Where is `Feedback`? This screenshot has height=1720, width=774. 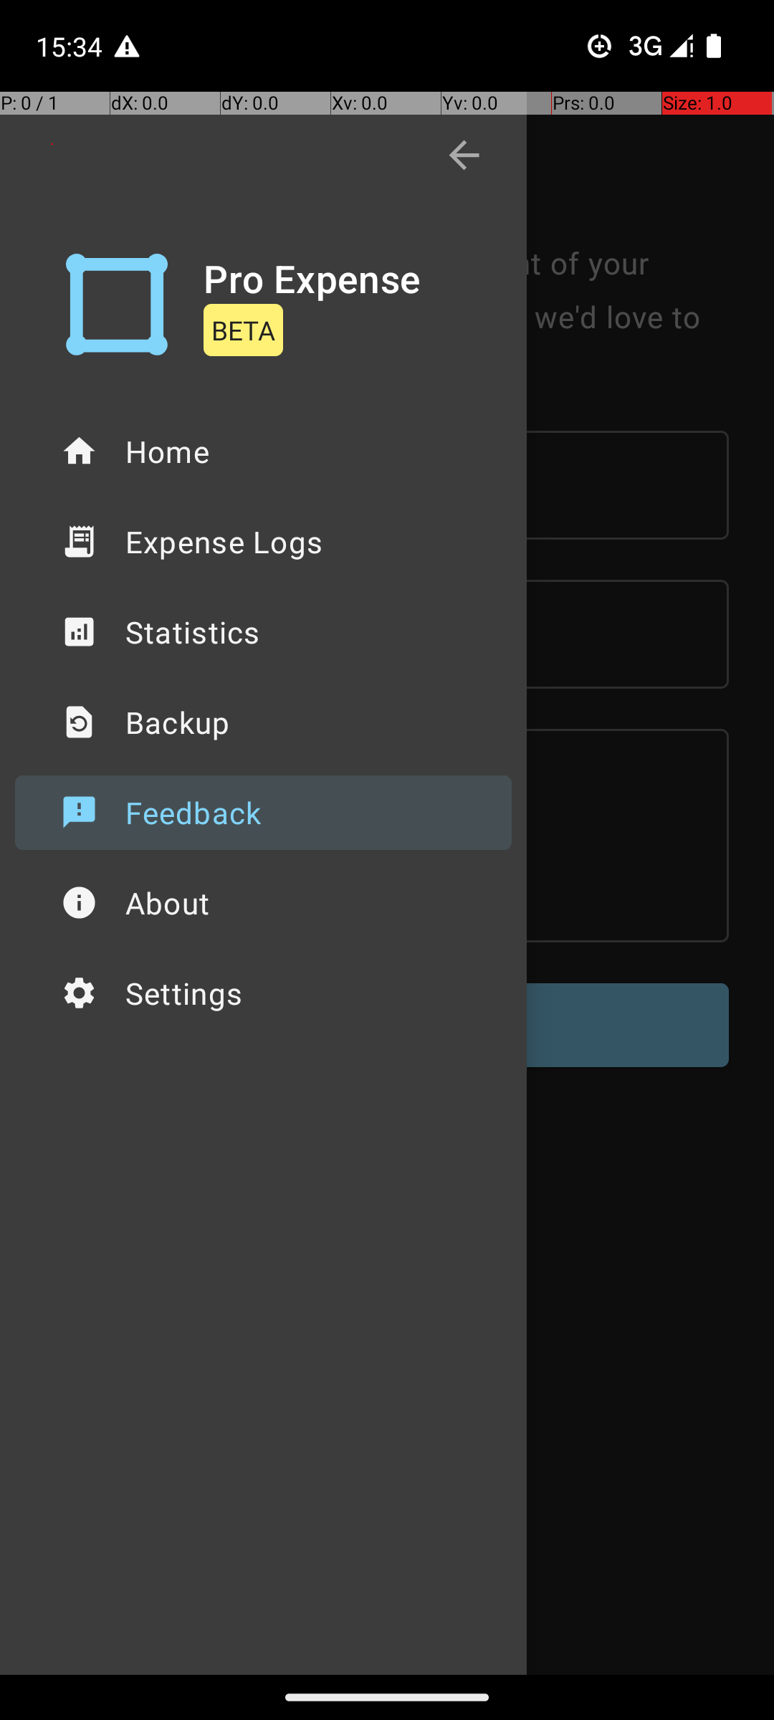
Feedback is located at coordinates (264, 813).